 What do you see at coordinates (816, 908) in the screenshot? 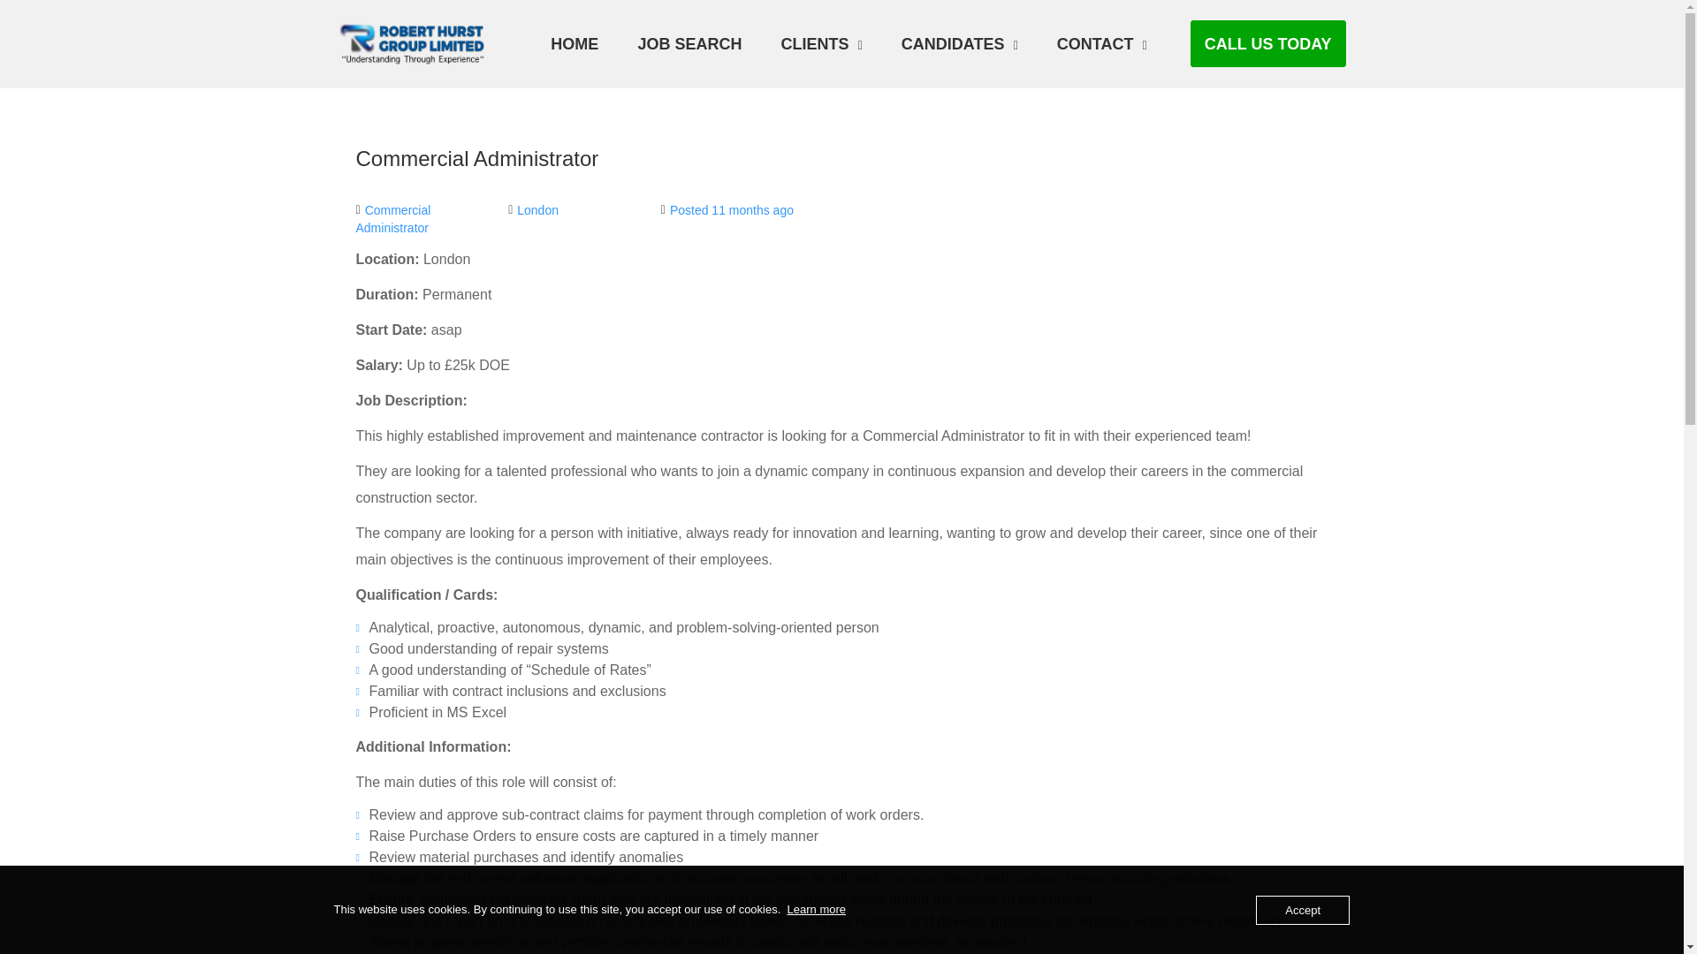
I see `Learn more` at bounding box center [816, 908].